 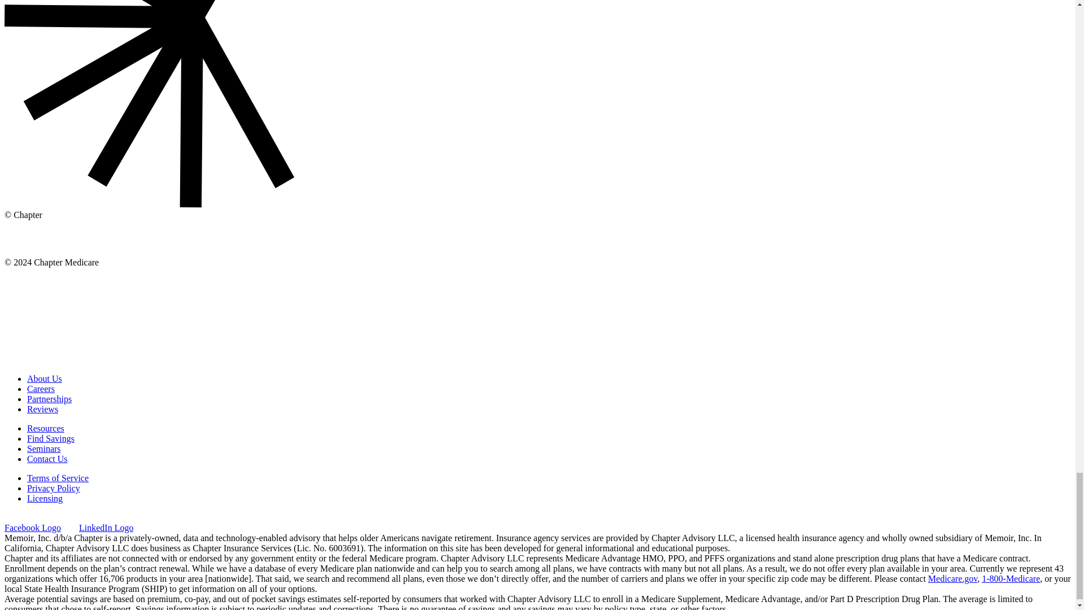 What do you see at coordinates (41, 389) in the screenshot?
I see `Careers` at bounding box center [41, 389].